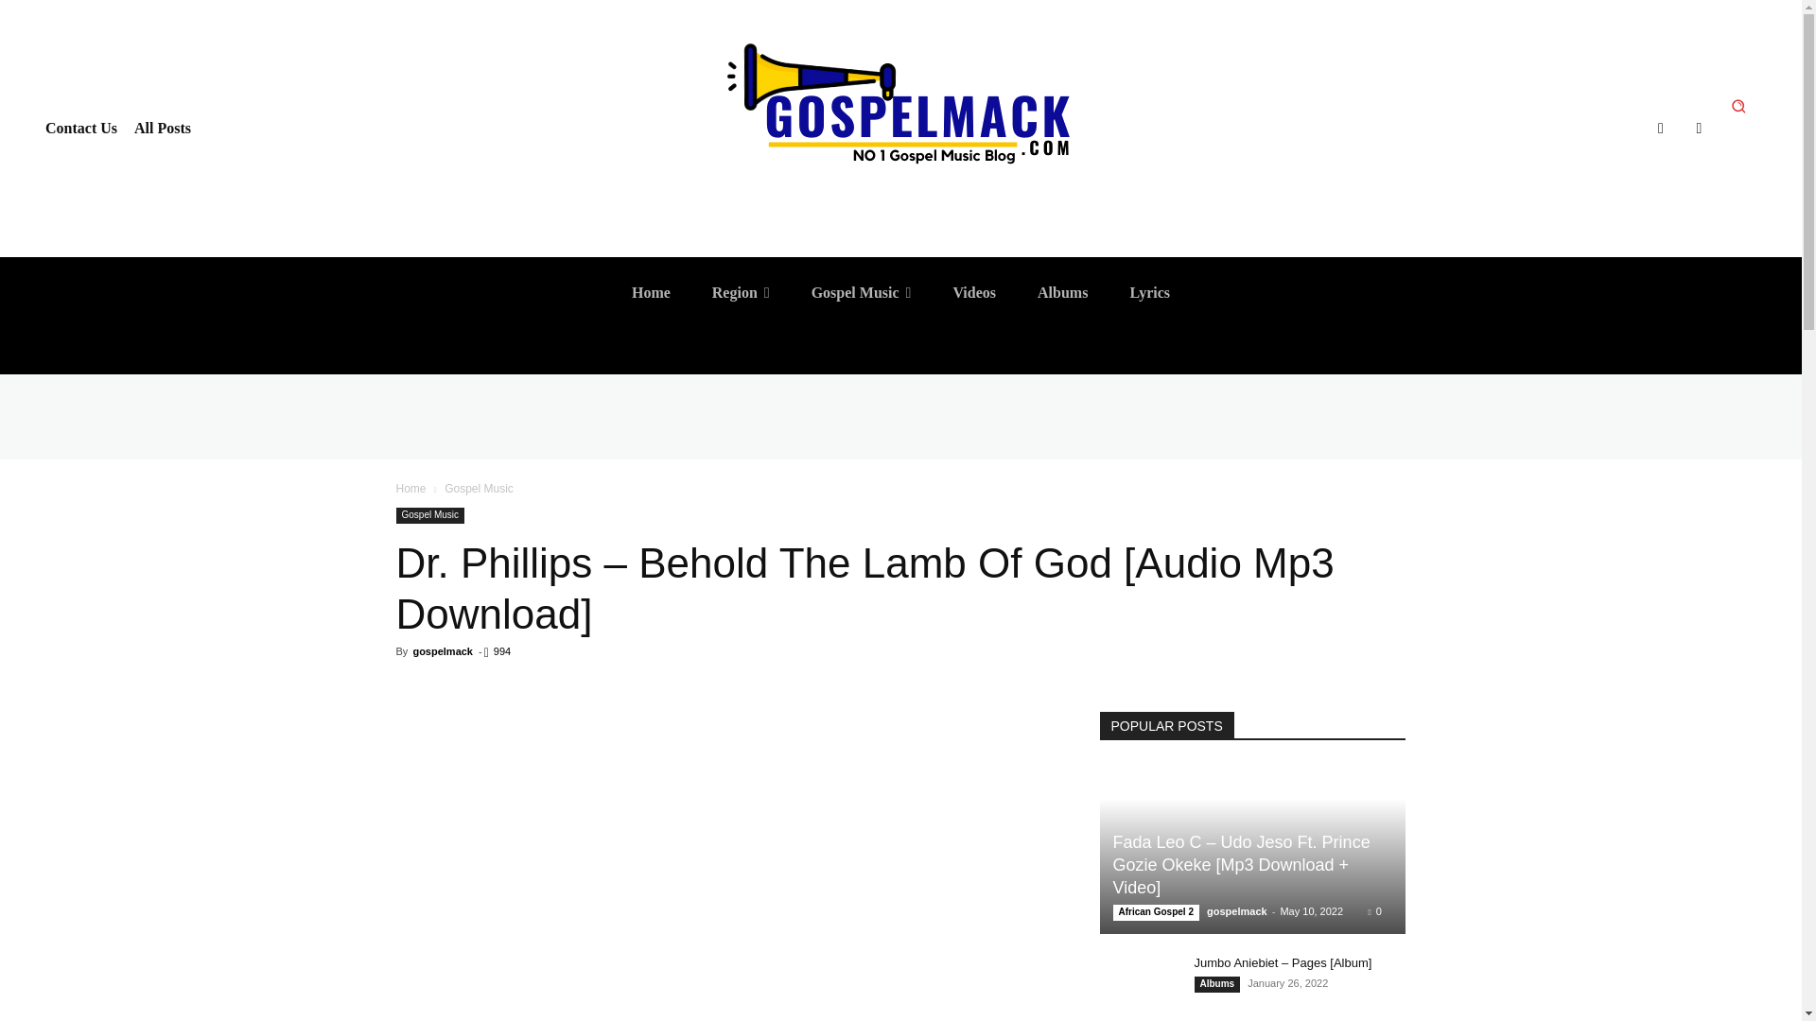 The height and width of the screenshot is (1021, 1816). What do you see at coordinates (81, 129) in the screenshot?
I see `Contact Us` at bounding box center [81, 129].